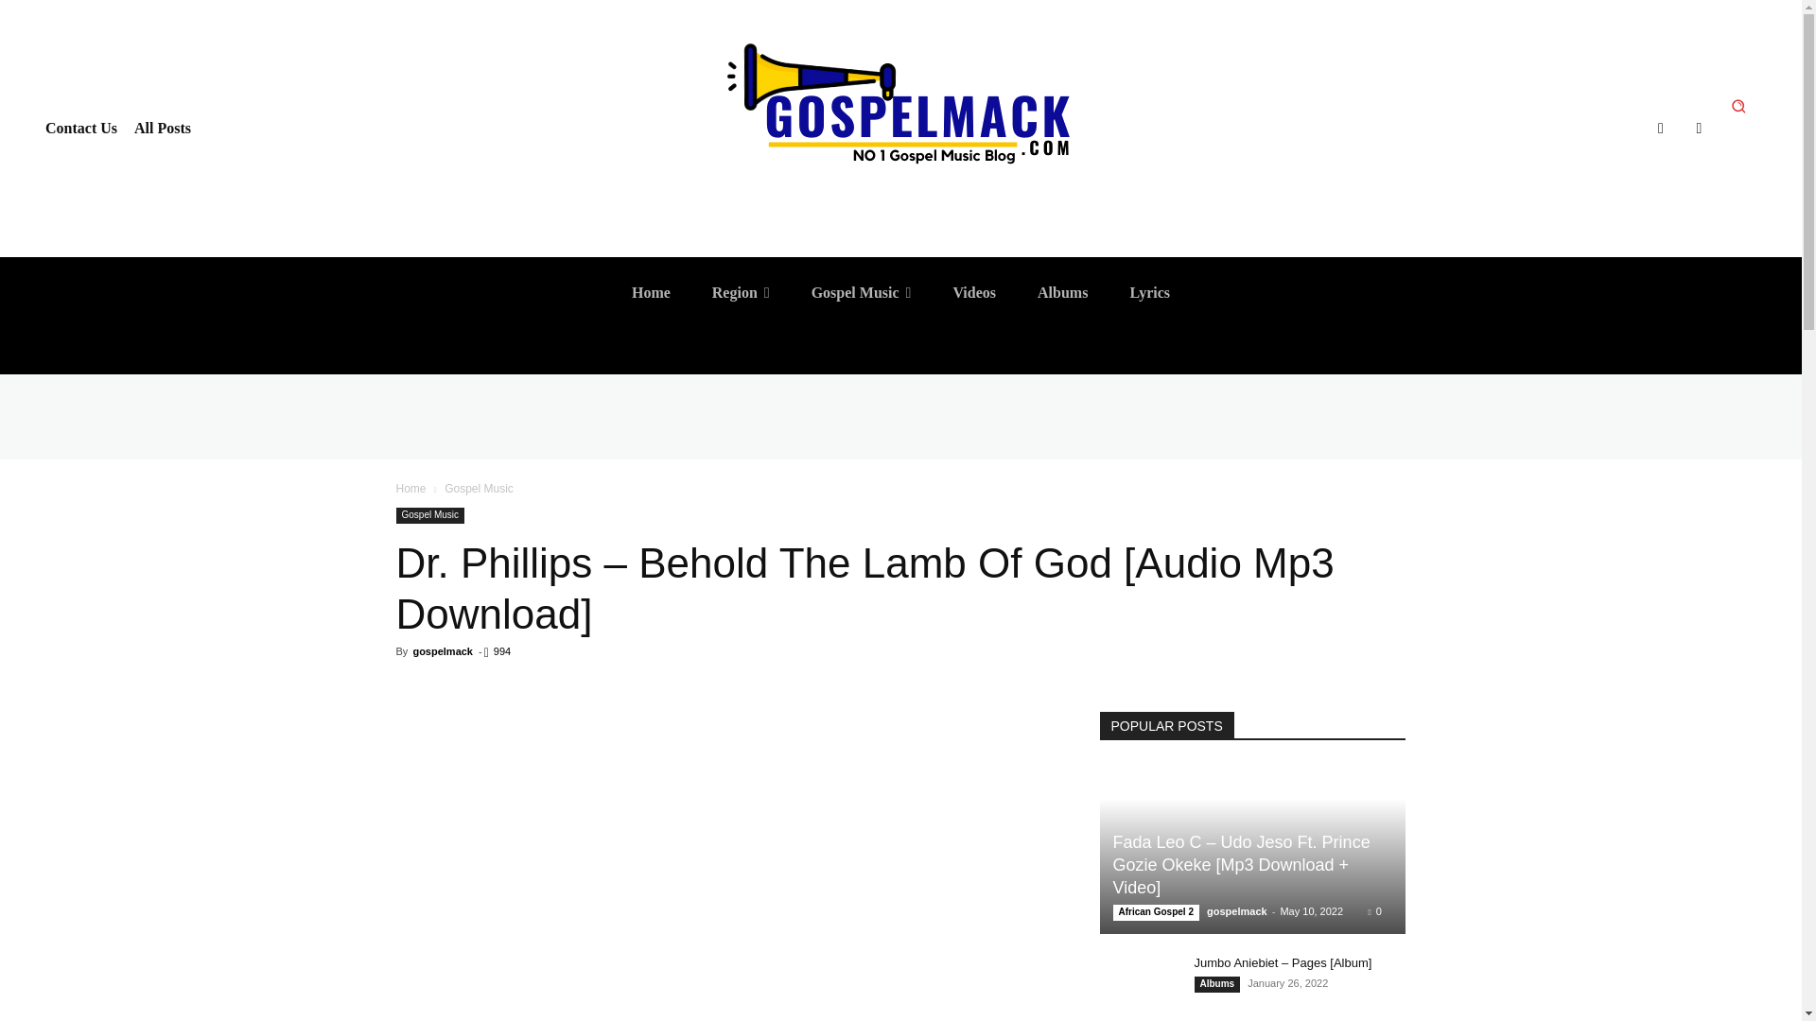 The height and width of the screenshot is (1021, 1816). What do you see at coordinates (81, 129) in the screenshot?
I see `Contact Us` at bounding box center [81, 129].